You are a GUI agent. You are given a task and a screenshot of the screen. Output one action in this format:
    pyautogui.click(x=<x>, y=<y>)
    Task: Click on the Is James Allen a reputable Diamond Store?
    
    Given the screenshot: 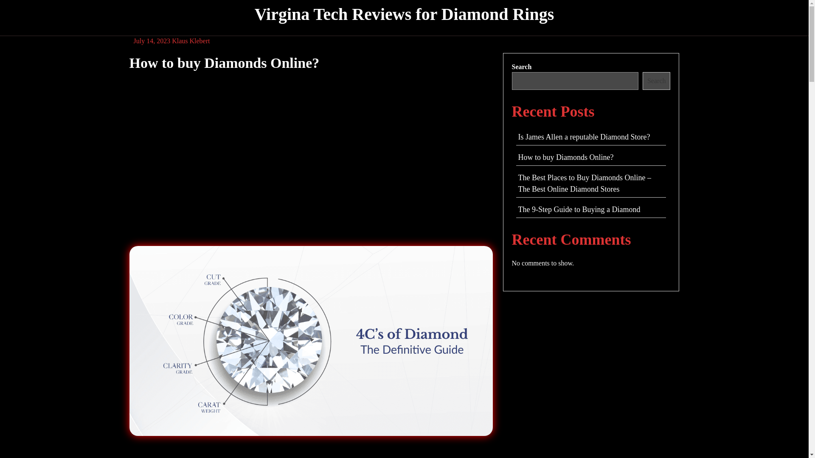 What is the action you would take?
    pyautogui.click(x=583, y=137)
    